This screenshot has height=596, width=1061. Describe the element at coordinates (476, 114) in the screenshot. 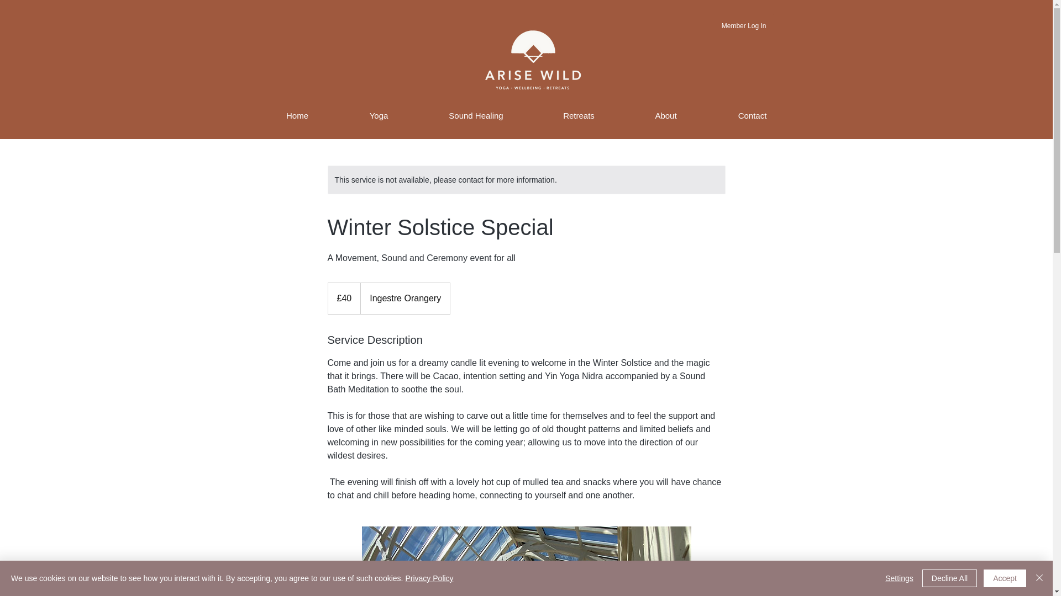

I see `Sound Healing` at that location.